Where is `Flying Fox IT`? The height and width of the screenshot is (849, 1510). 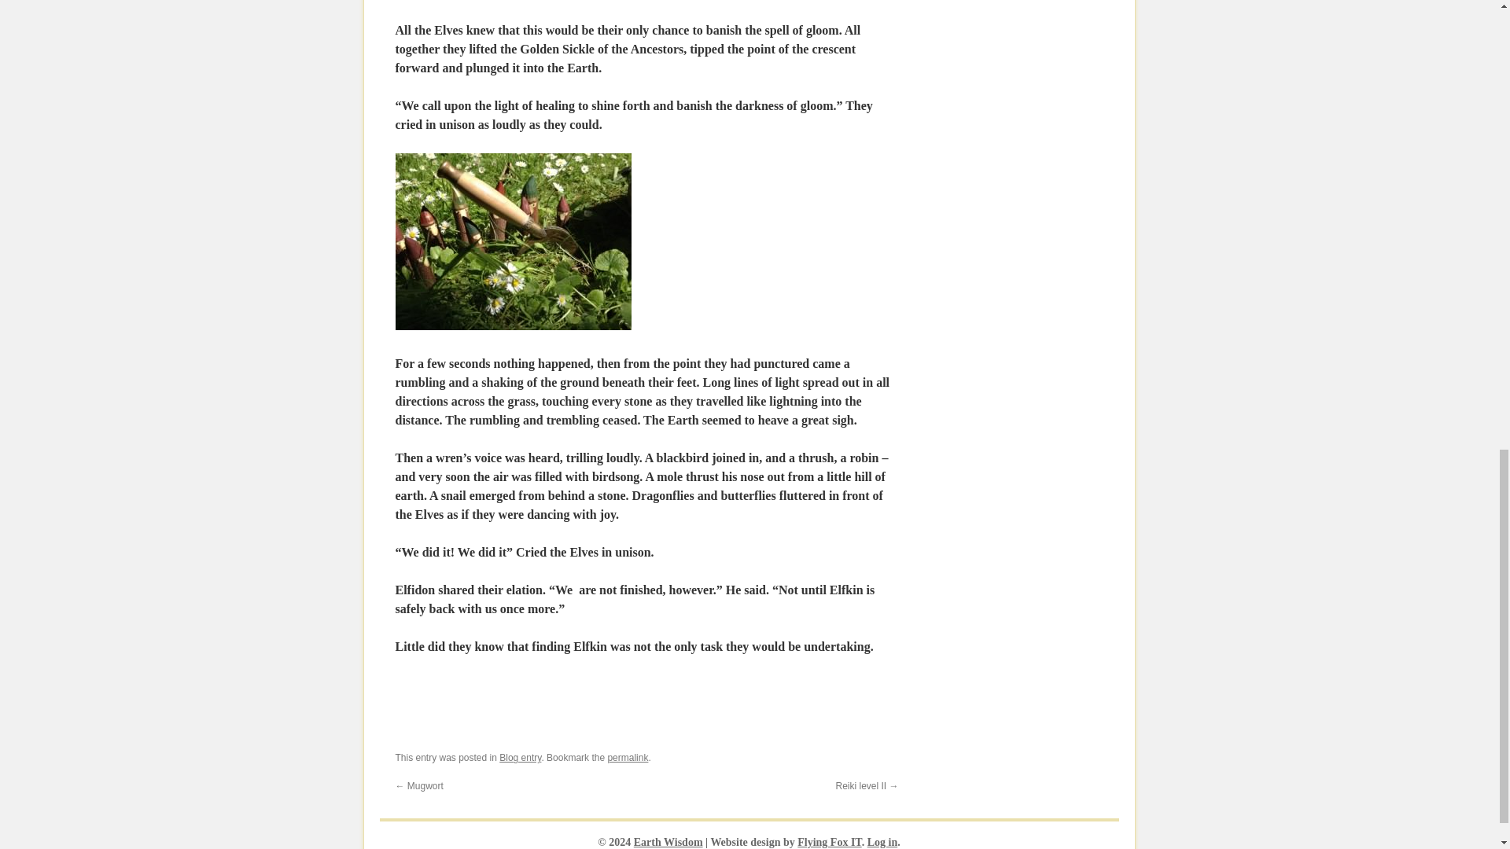 Flying Fox IT is located at coordinates (829, 841).